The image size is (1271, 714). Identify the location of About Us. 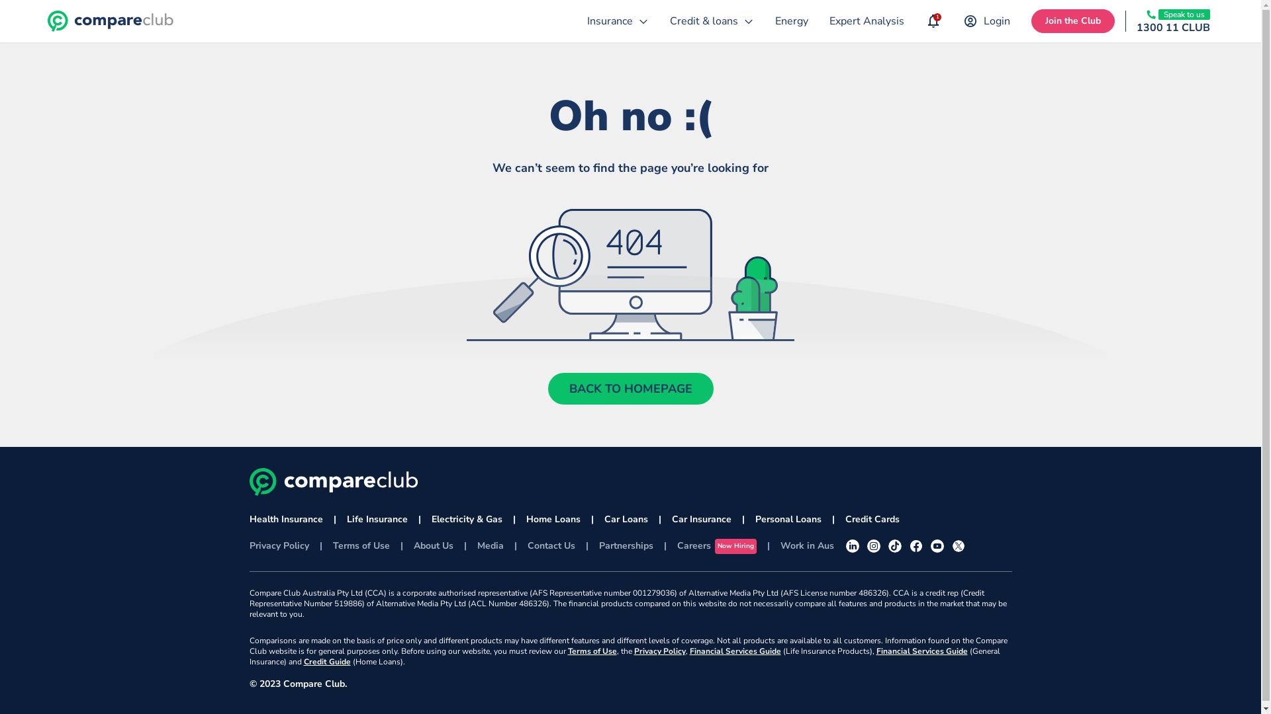
(433, 546).